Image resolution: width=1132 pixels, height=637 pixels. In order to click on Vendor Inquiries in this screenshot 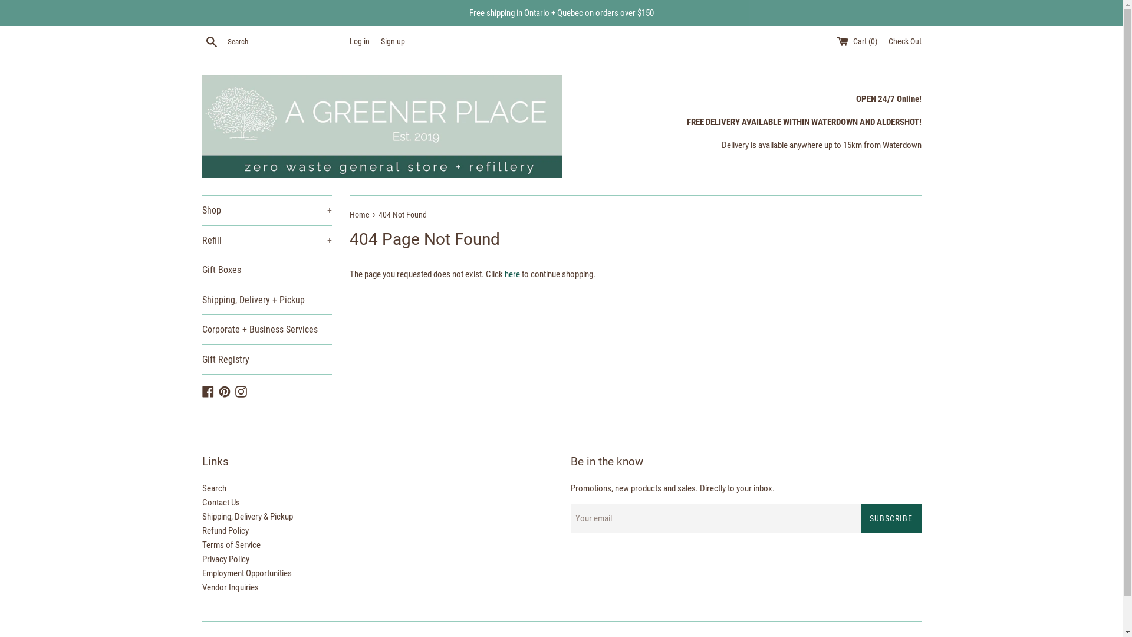, I will do `click(230, 587)`.